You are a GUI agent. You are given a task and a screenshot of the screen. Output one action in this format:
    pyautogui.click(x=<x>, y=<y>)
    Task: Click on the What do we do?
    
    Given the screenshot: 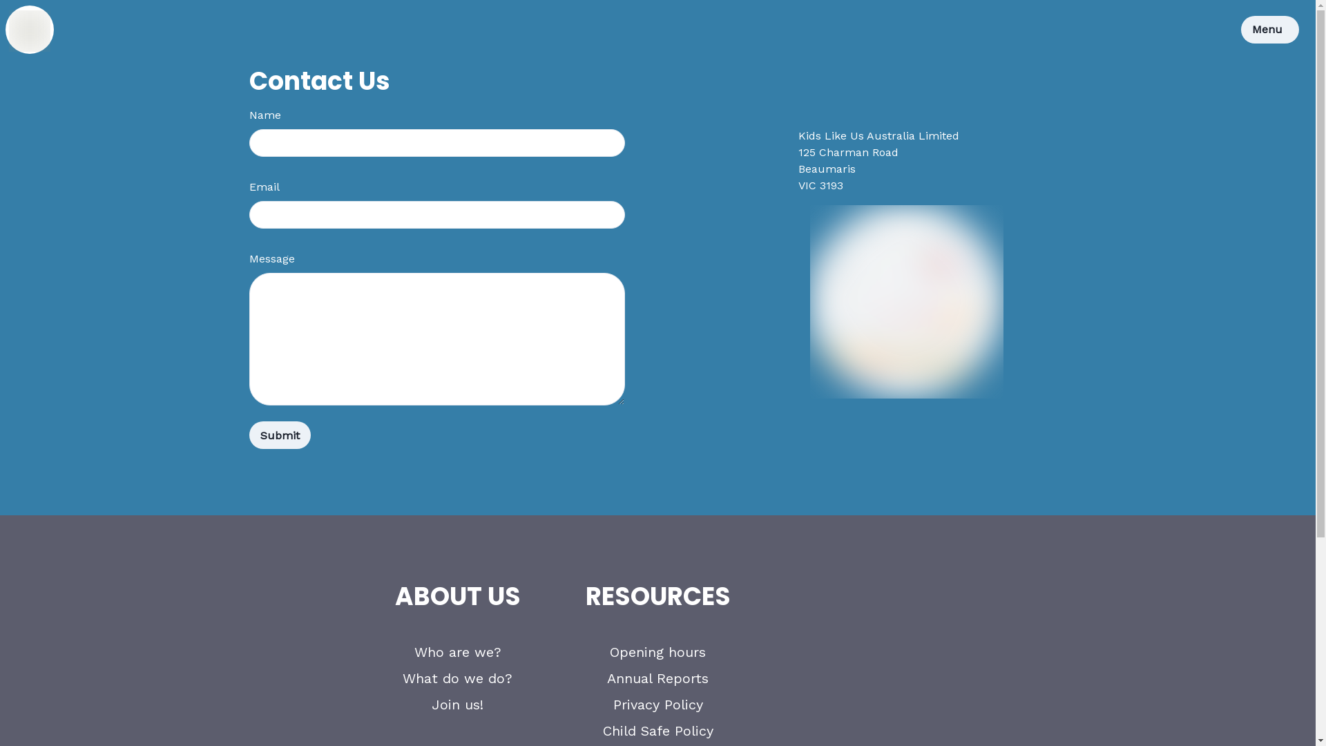 What is the action you would take?
    pyautogui.click(x=457, y=678)
    